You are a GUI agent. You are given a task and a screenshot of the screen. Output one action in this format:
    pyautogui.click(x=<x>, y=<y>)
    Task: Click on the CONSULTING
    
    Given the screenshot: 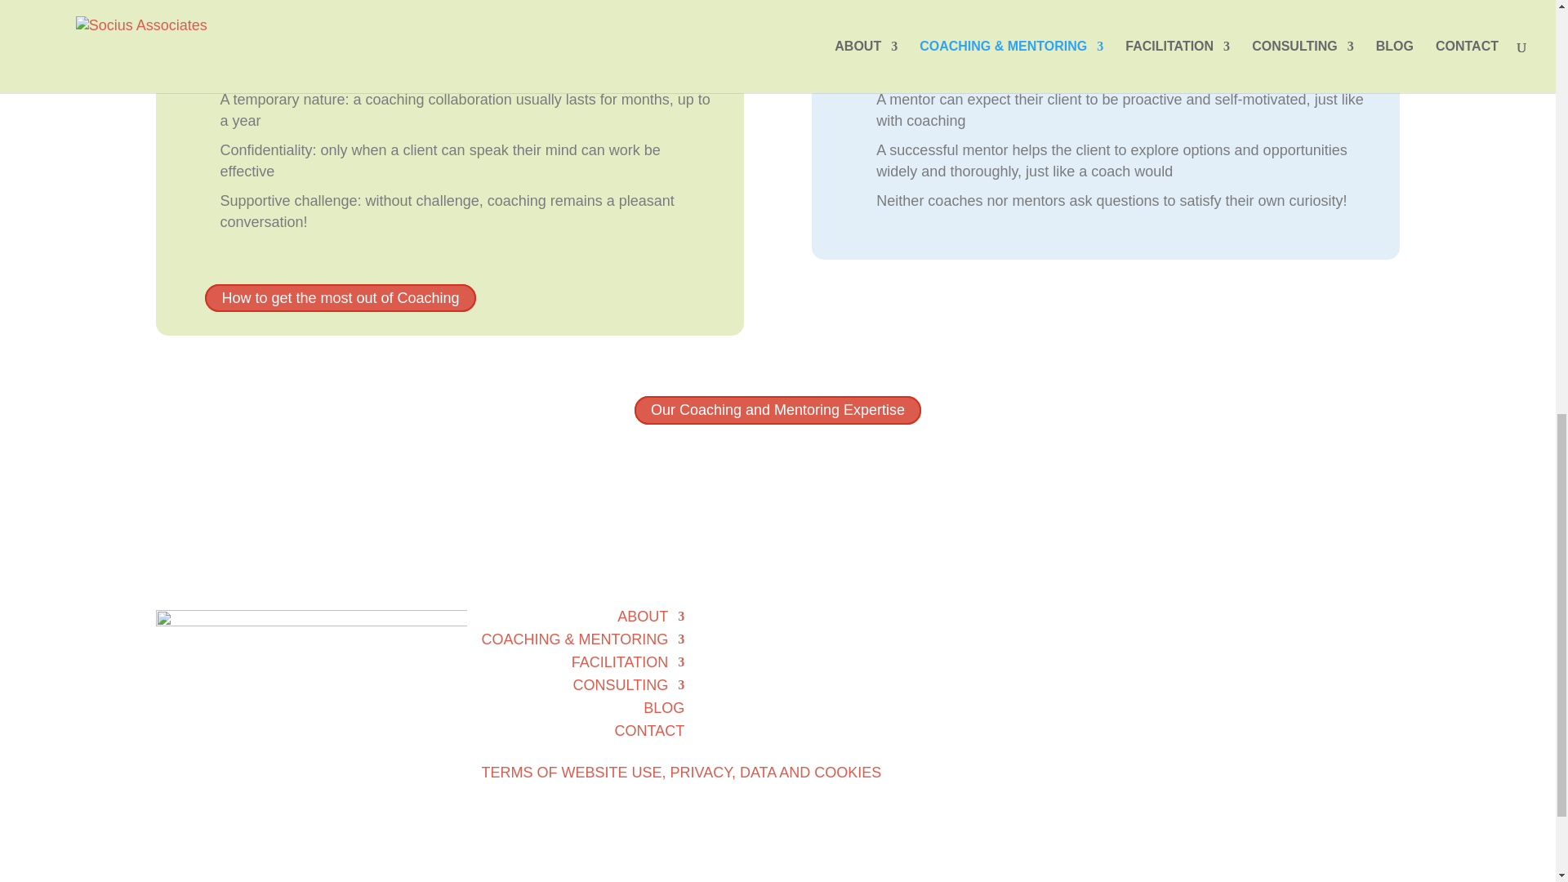 What is the action you would take?
    pyautogui.click(x=629, y=684)
    